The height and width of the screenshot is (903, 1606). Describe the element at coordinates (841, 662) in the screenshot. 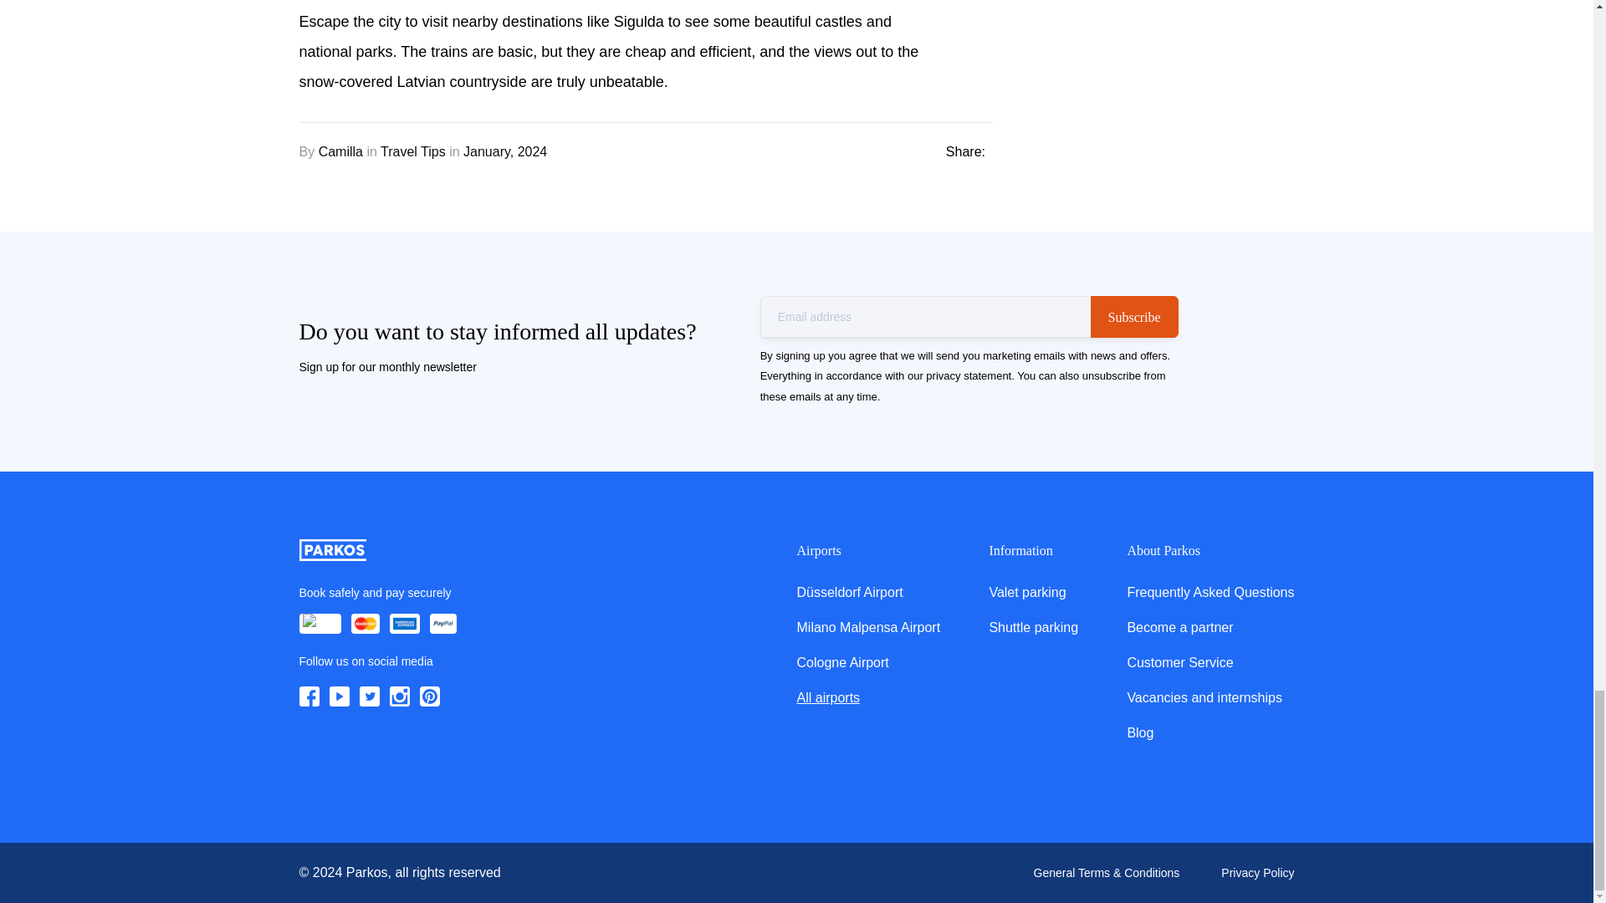

I see `Cologne Airport` at that location.